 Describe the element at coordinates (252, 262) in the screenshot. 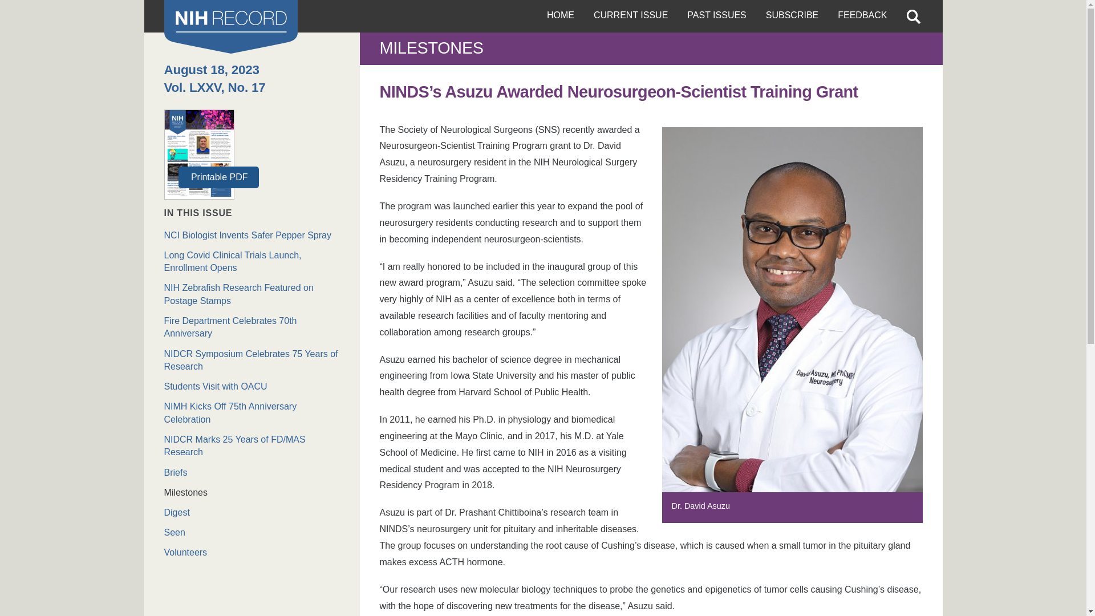

I see `Long Covid Clinical Trials Launch, Enrollment Opens` at that location.